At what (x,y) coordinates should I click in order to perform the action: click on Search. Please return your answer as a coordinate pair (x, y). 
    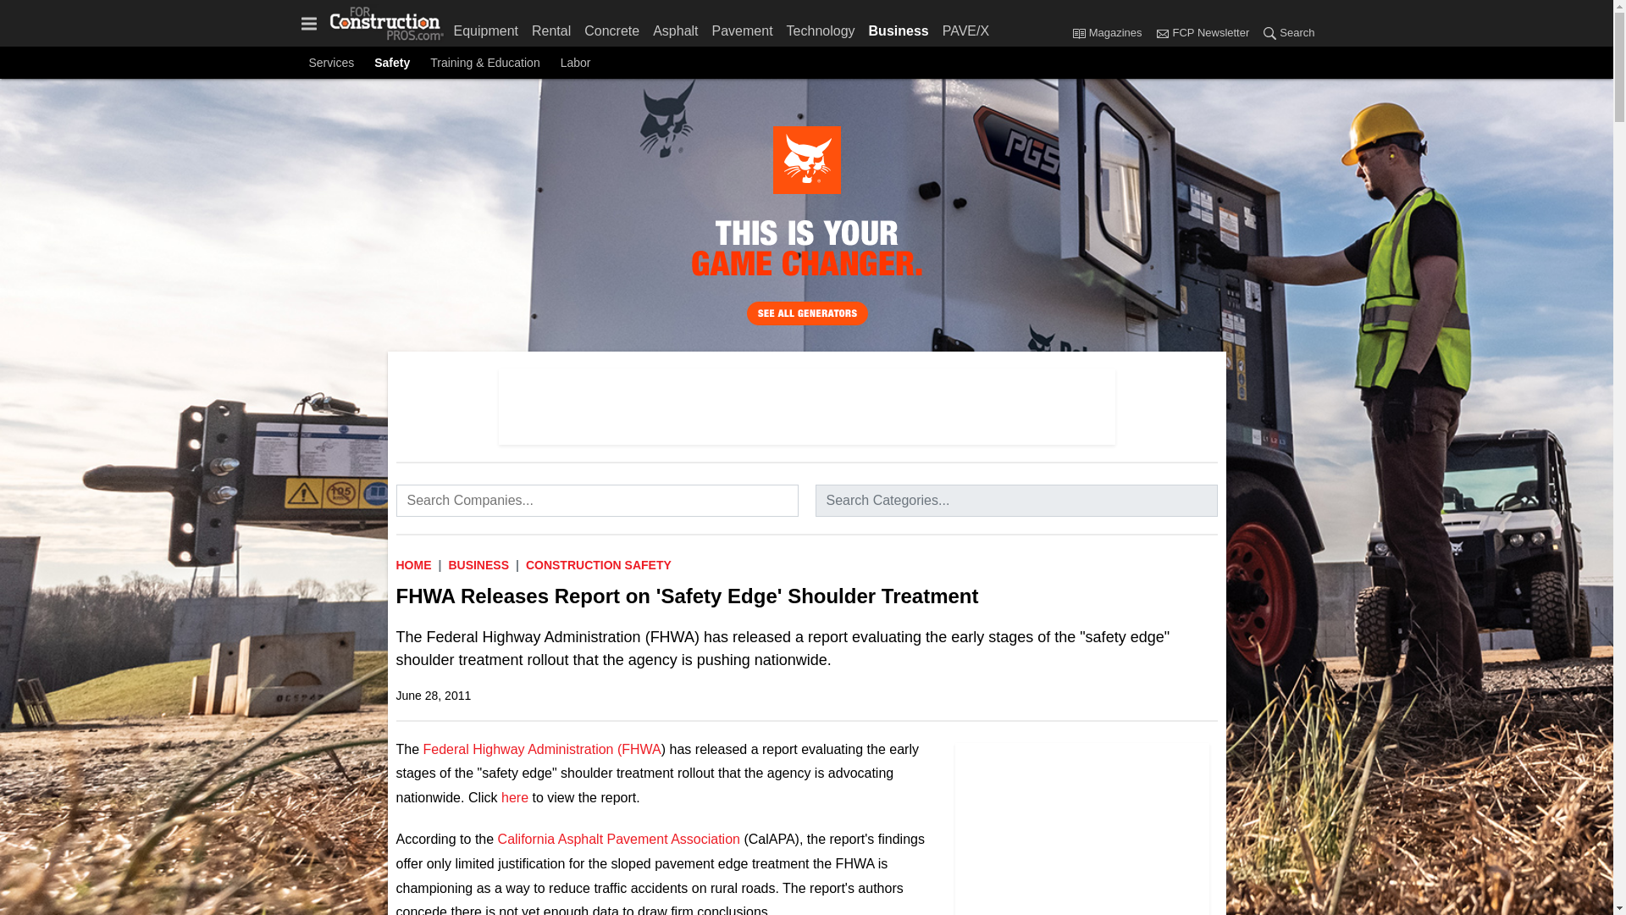
    Looking at the image, I should click on (1284, 33).